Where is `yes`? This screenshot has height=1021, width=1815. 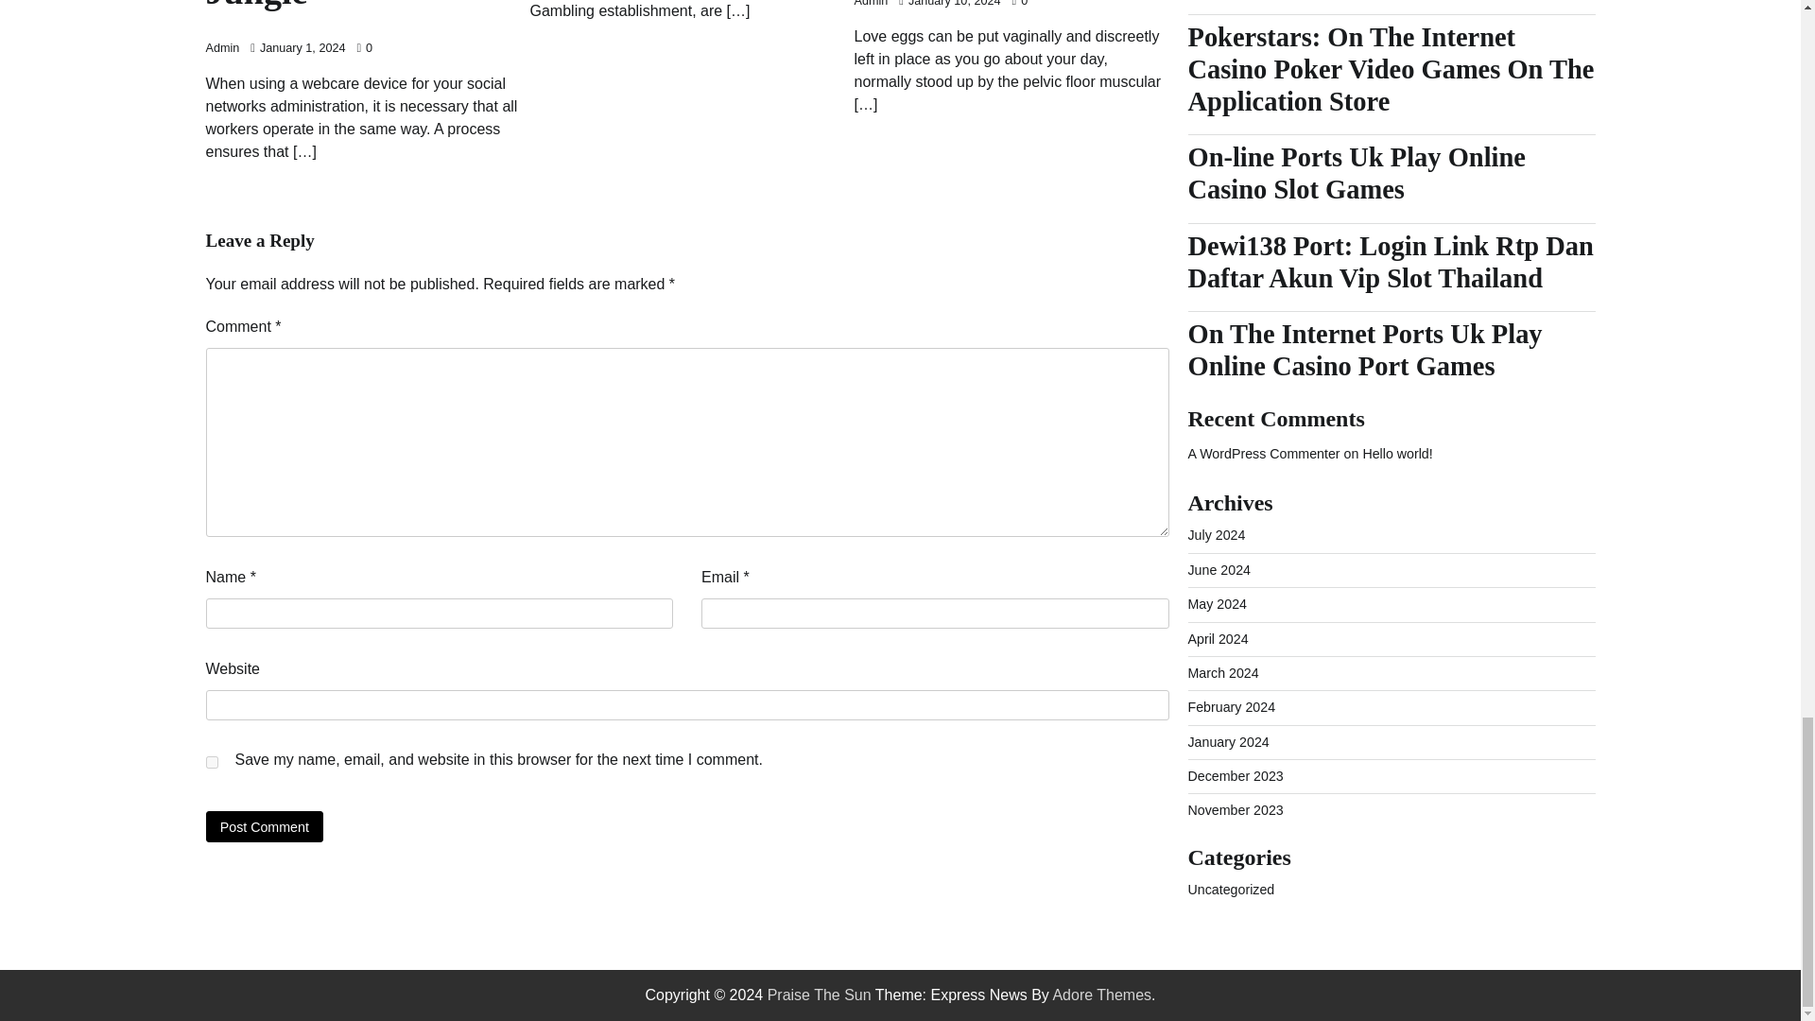
yes is located at coordinates (212, 762).